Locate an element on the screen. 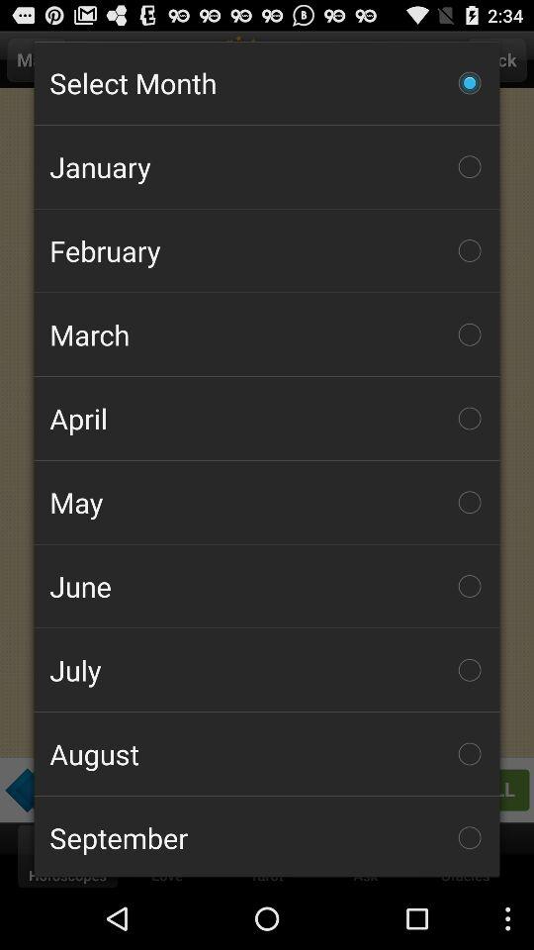  swipe to the select month icon is located at coordinates (267, 82).